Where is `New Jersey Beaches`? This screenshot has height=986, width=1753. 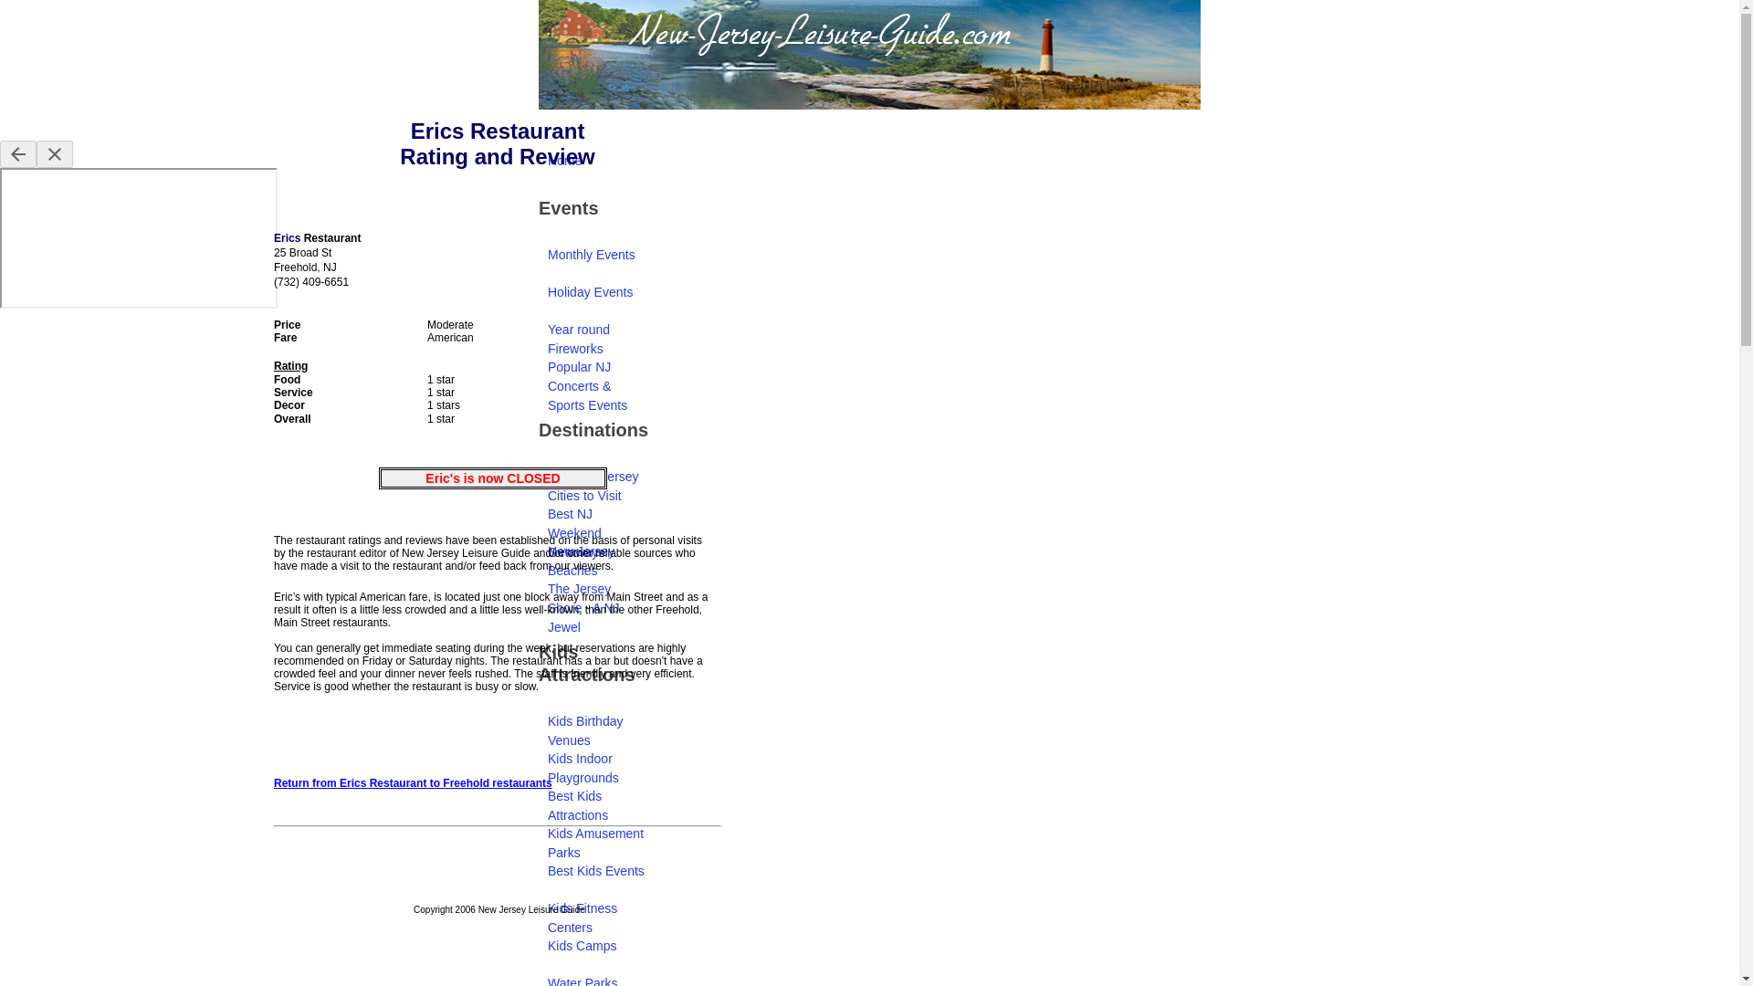
New Jersey Beaches is located at coordinates (597, 551).